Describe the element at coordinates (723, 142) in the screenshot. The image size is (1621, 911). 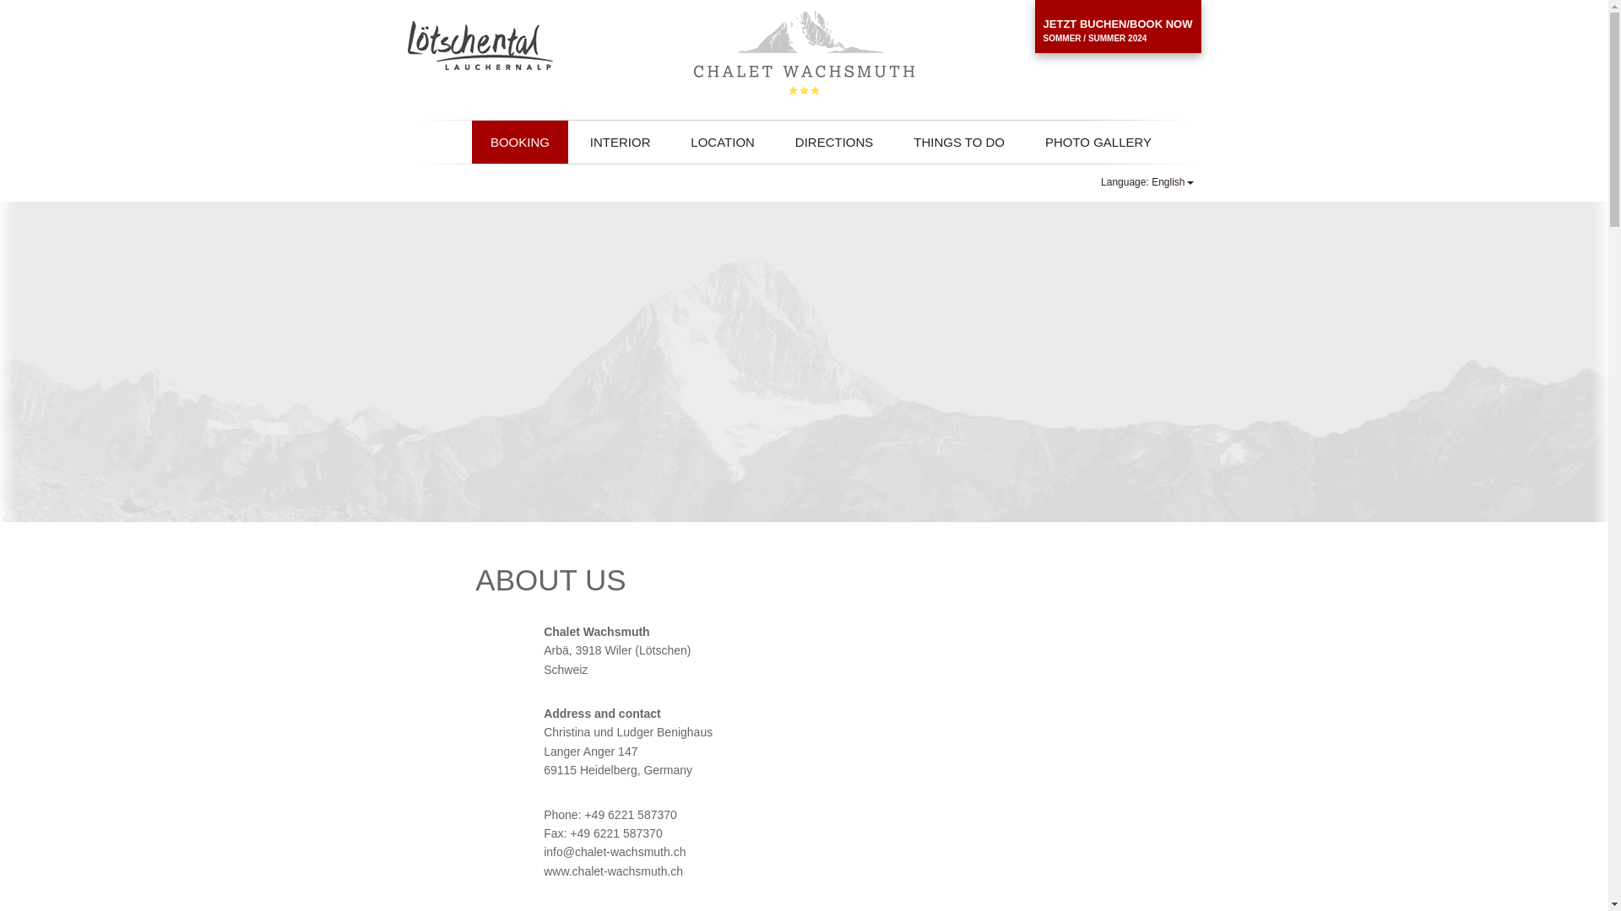
I see `LOCATION` at that location.